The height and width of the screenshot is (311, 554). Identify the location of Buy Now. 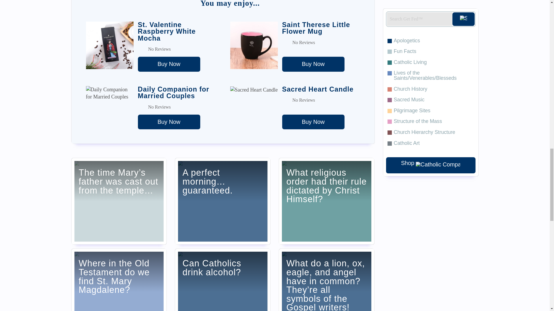
(169, 122).